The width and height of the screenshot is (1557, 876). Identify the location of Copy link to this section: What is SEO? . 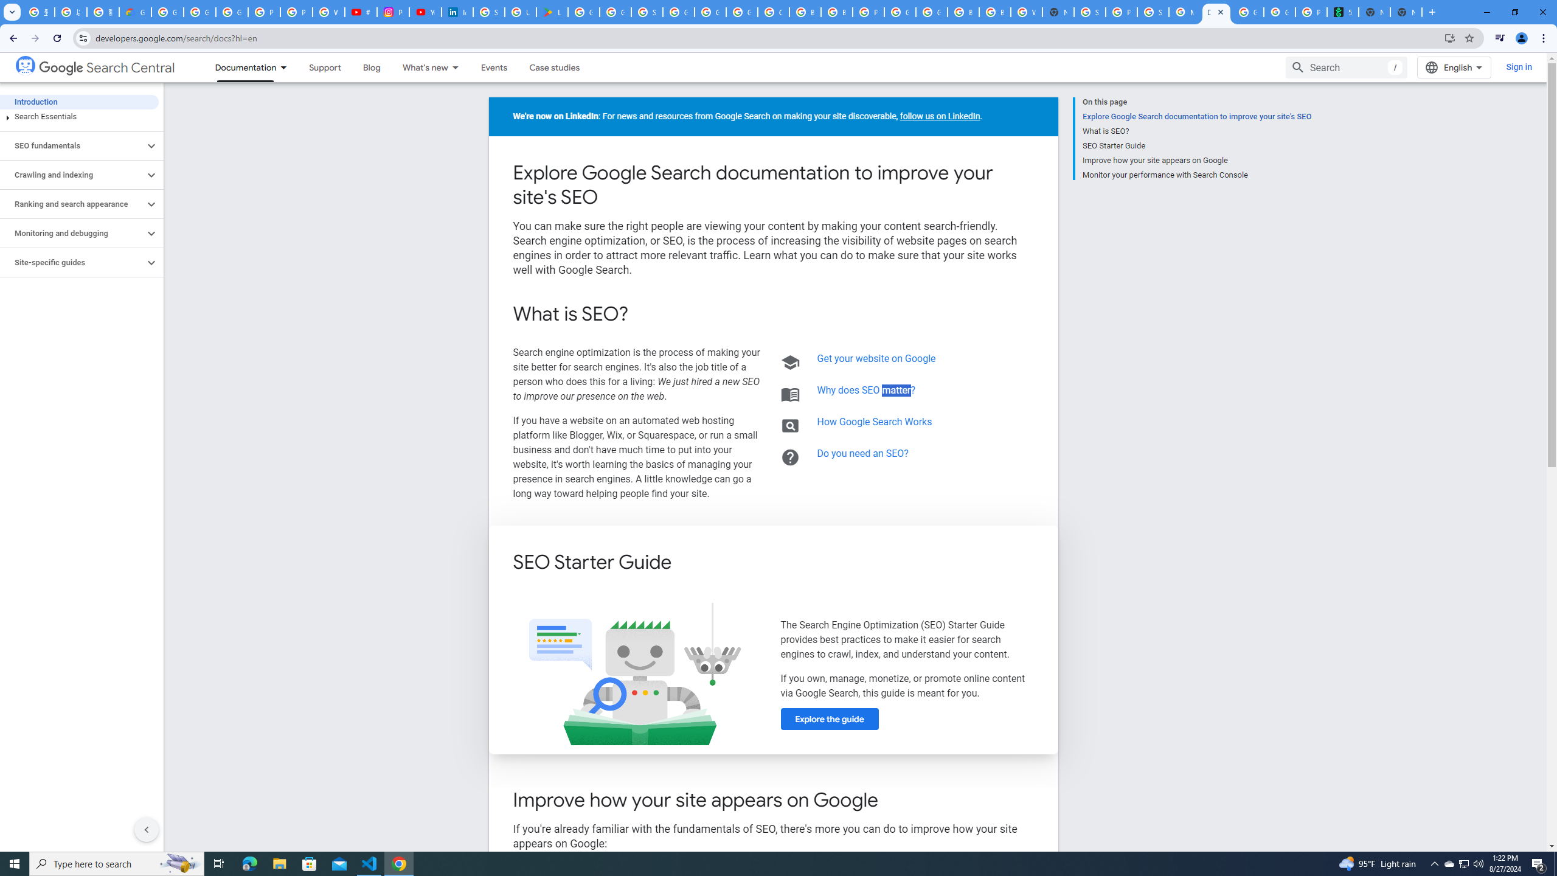
(645, 315).